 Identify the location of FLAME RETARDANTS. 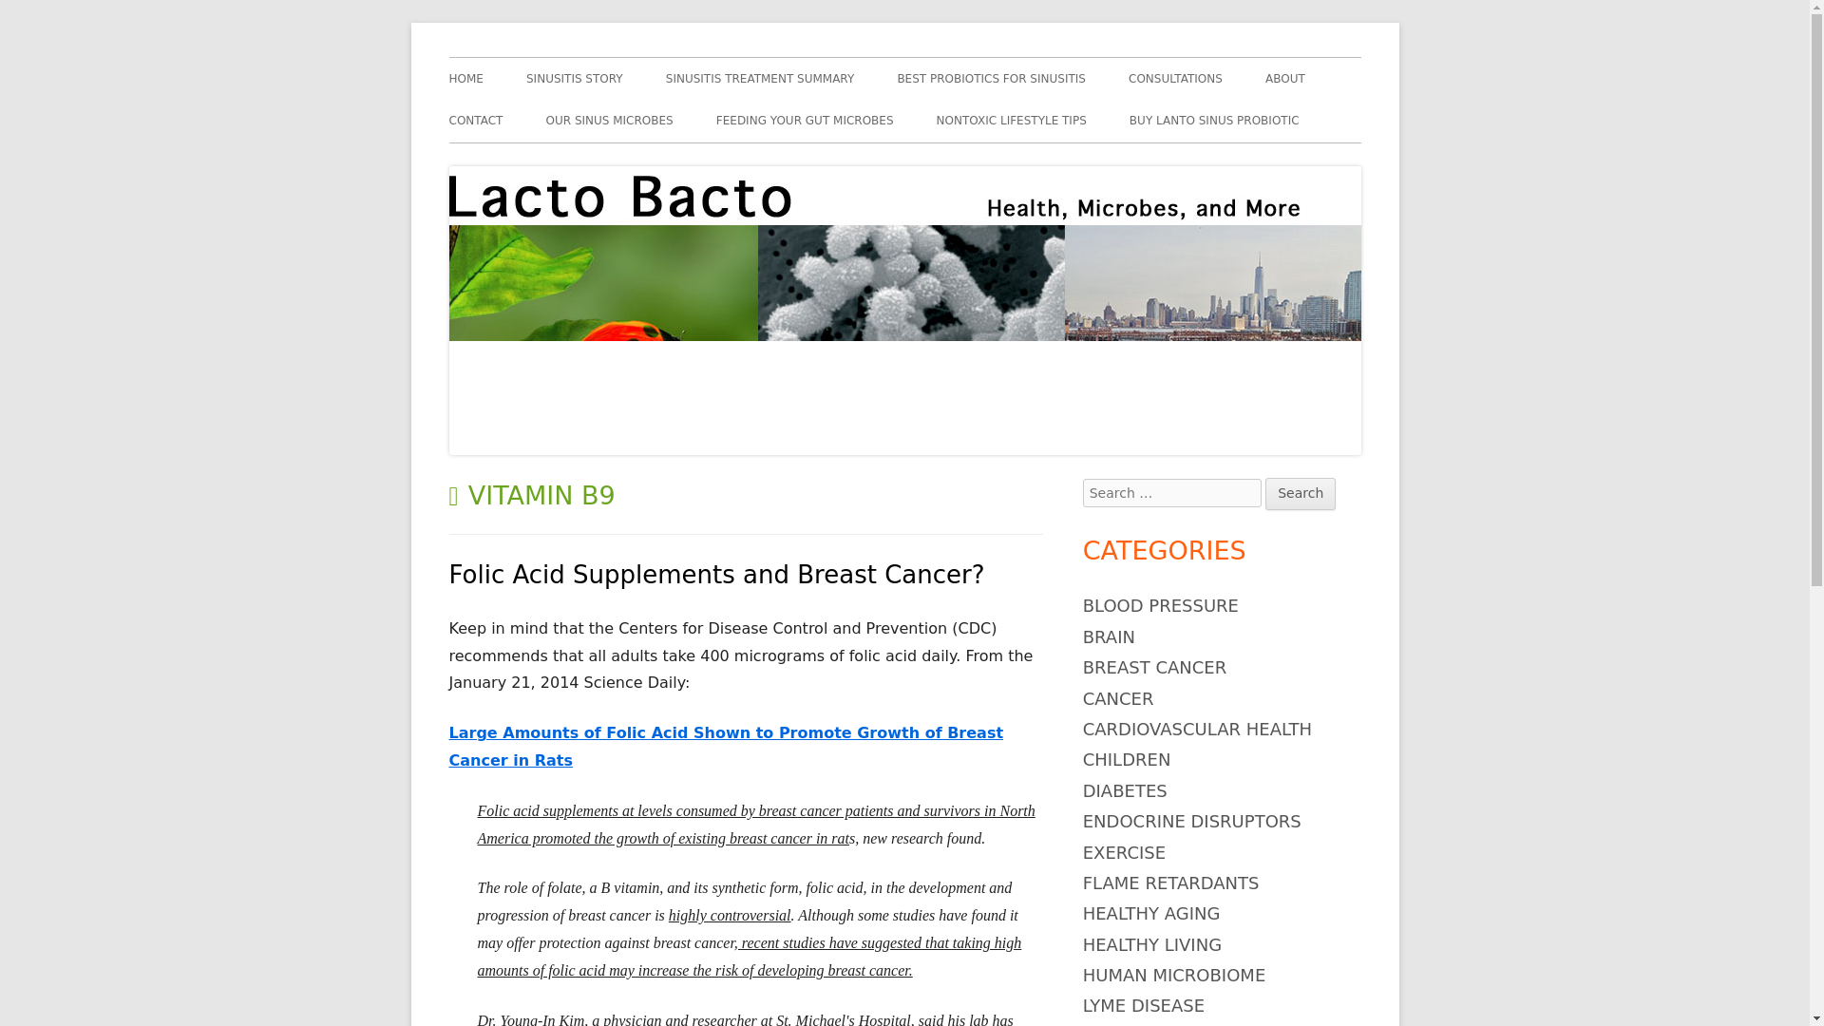
(1171, 883).